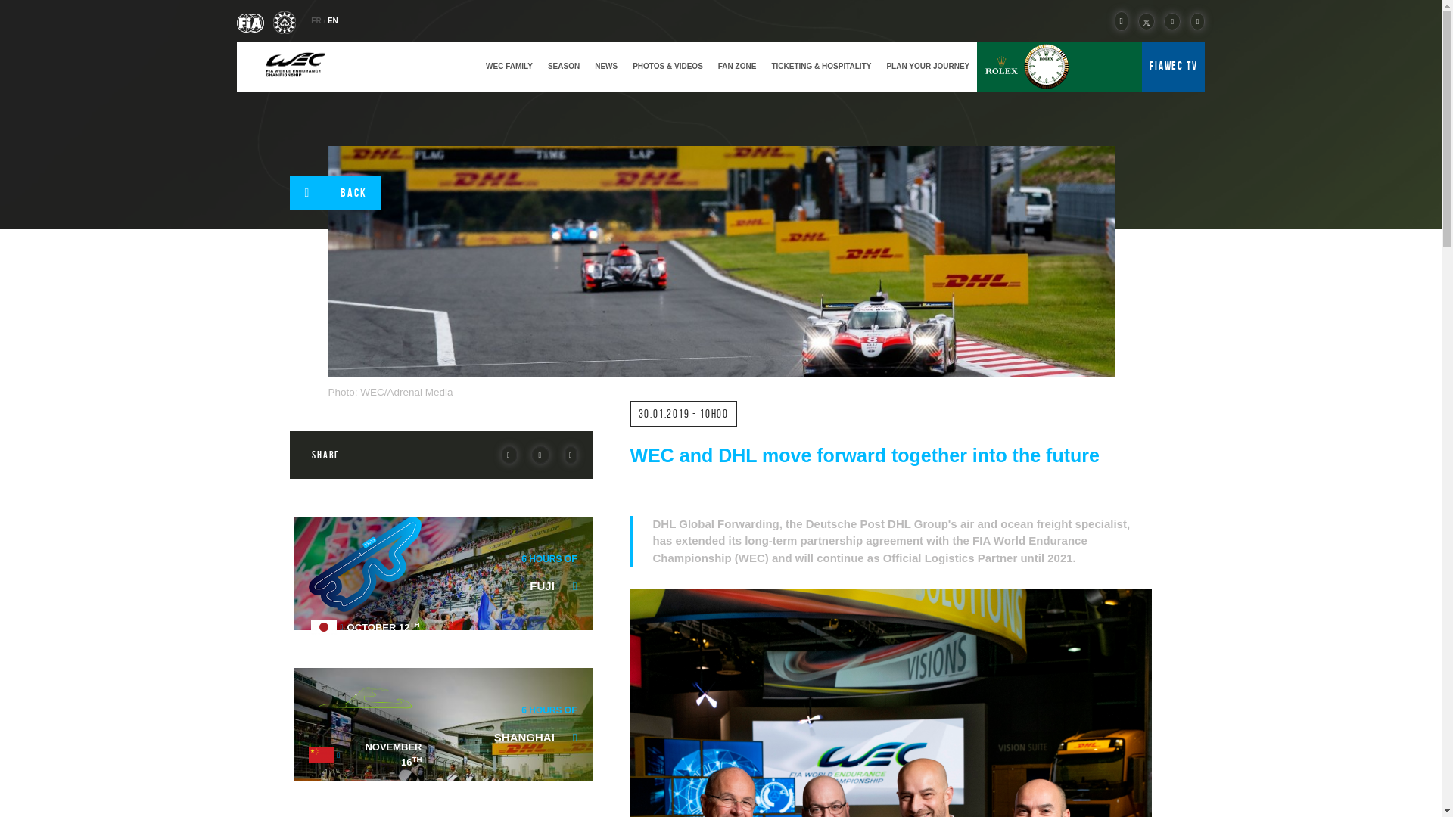 Image resolution: width=1453 pixels, height=817 pixels. What do you see at coordinates (509, 66) in the screenshot?
I see `wec family` at bounding box center [509, 66].